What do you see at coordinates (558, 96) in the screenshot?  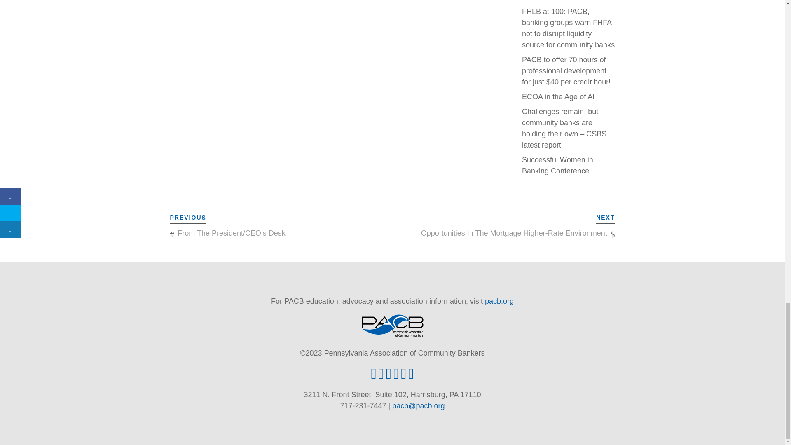 I see `ECOA in the Age of AI` at bounding box center [558, 96].